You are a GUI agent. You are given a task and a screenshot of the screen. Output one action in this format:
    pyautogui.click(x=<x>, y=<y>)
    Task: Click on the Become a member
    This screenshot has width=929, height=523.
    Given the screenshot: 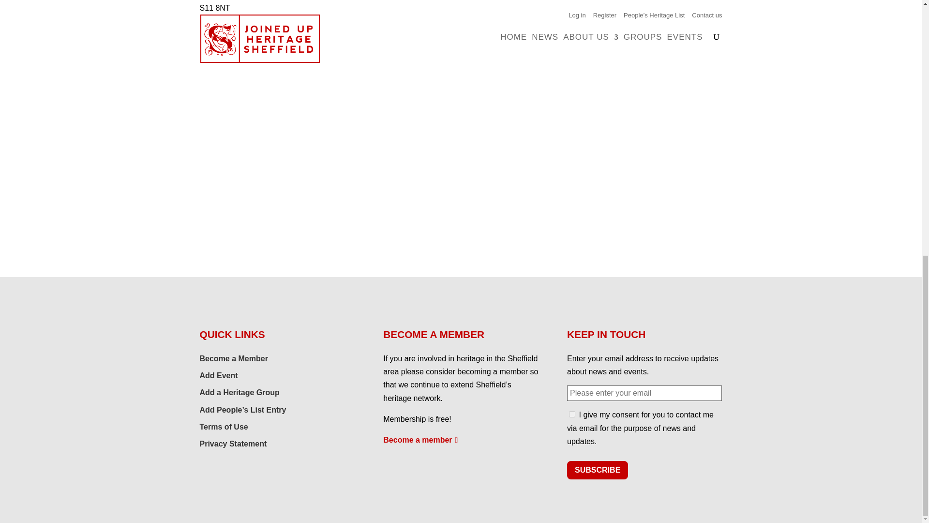 What is the action you would take?
    pyautogui.click(x=420, y=440)
    